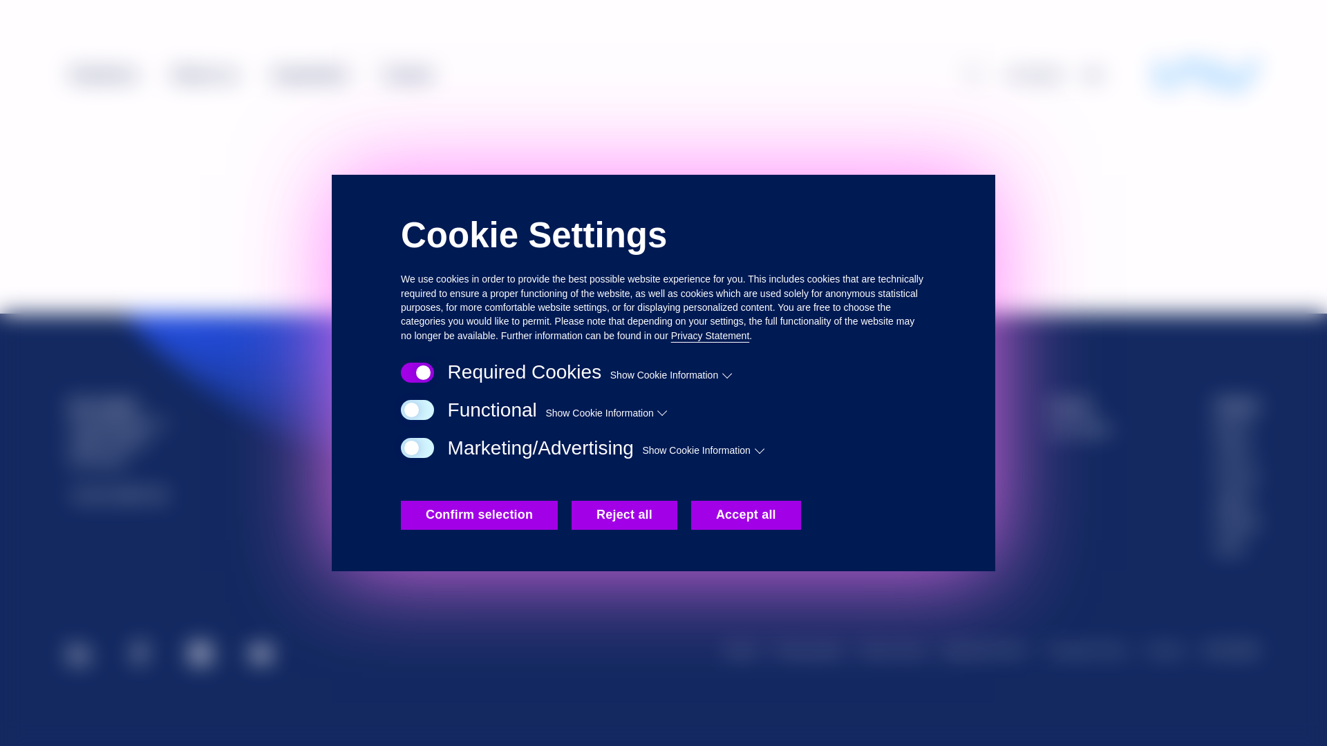 This screenshot has height=746, width=1327. What do you see at coordinates (742, 476) in the screenshot?
I see `Locations` at bounding box center [742, 476].